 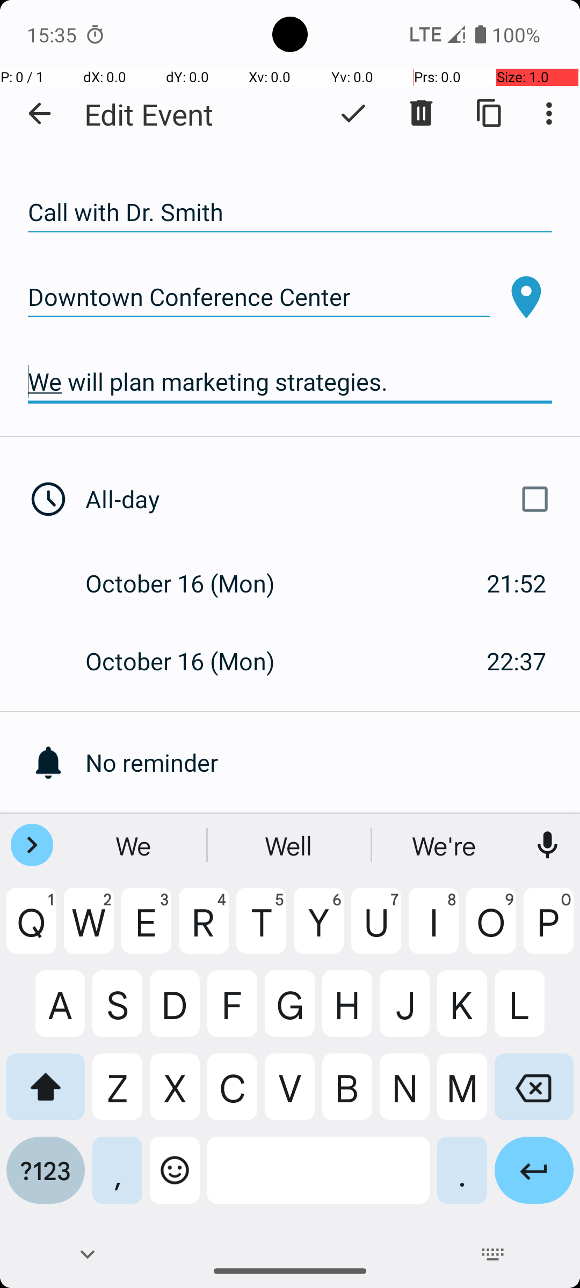 I want to click on 21:52, so click(x=517, y=583).